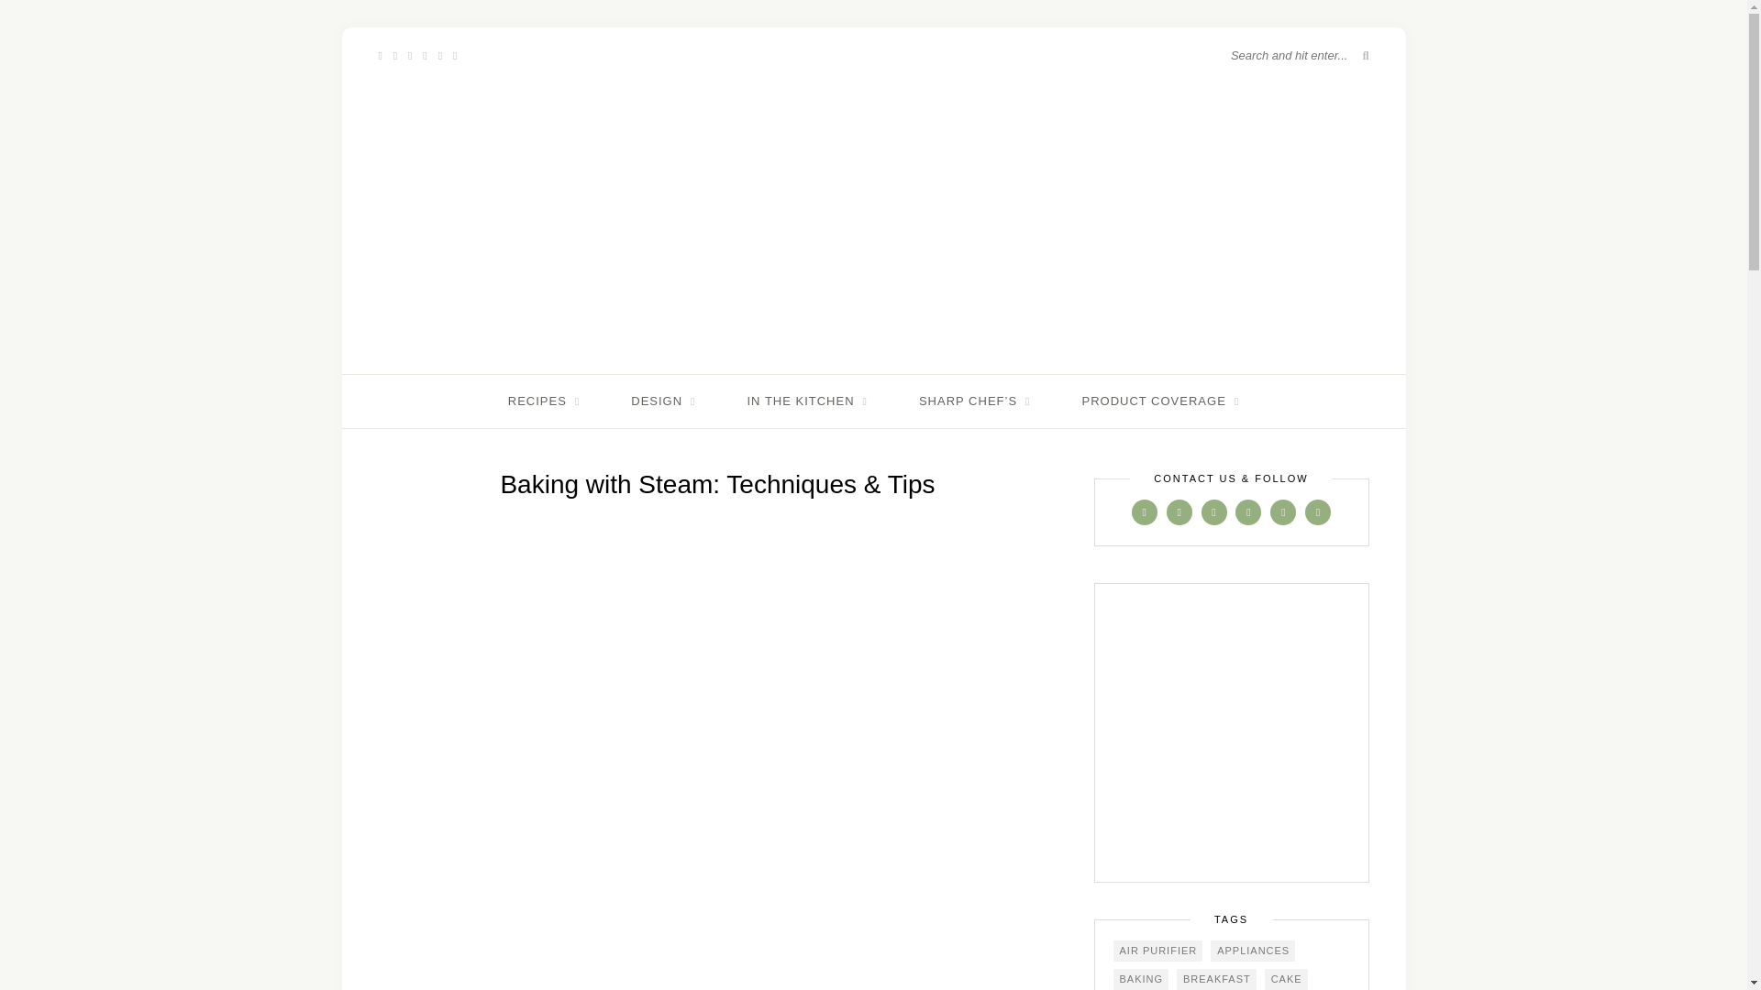  What do you see at coordinates (1159, 401) in the screenshot?
I see `PRODUCT COVERAGE` at bounding box center [1159, 401].